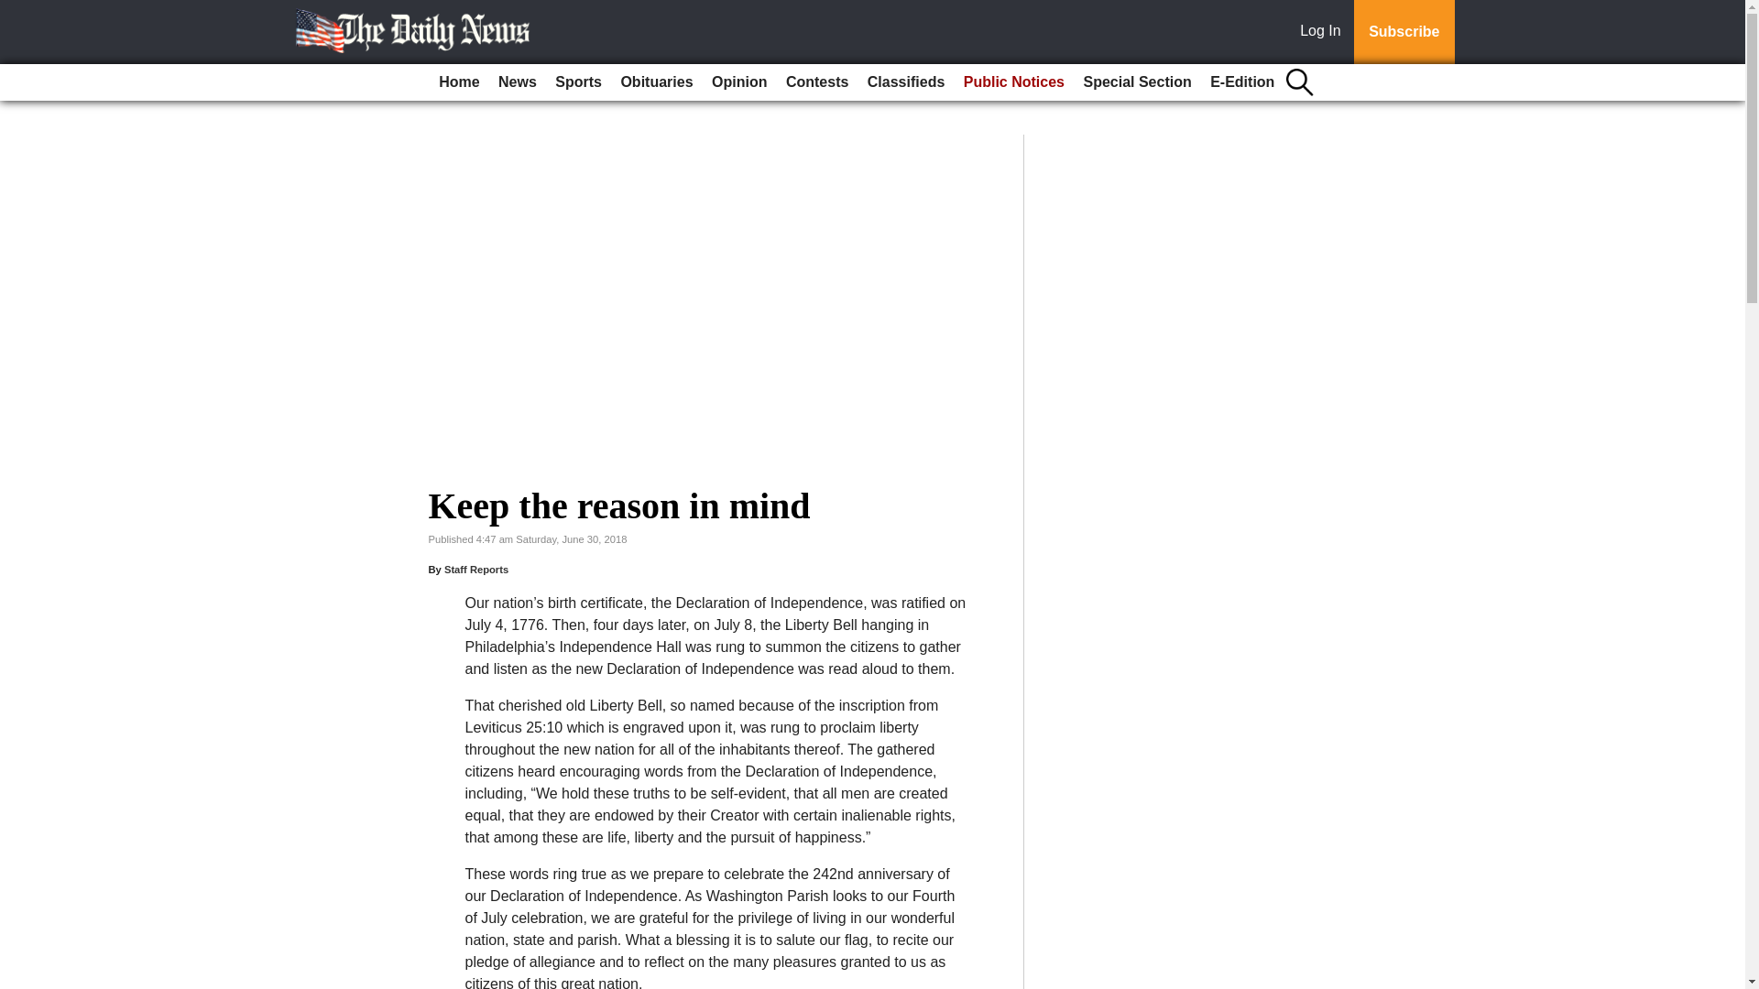 This screenshot has width=1759, height=989. Describe the element at coordinates (476, 569) in the screenshot. I see `Staff Reports` at that location.